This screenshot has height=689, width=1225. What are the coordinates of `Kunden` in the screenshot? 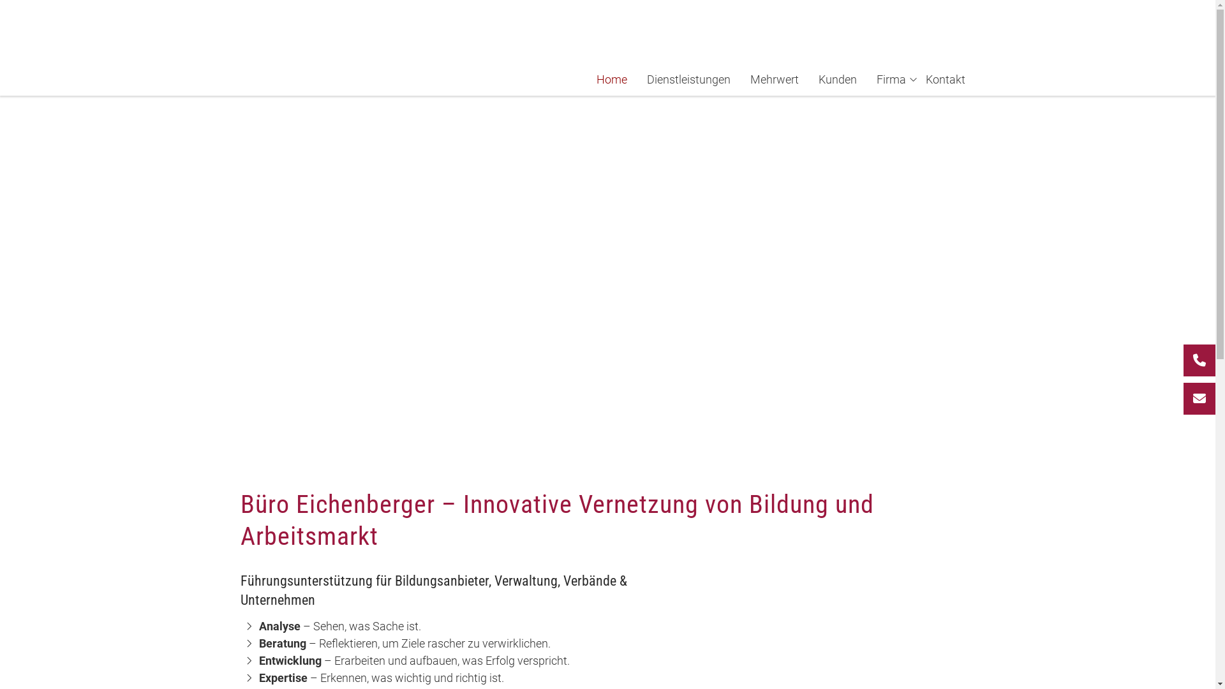 It's located at (837, 79).